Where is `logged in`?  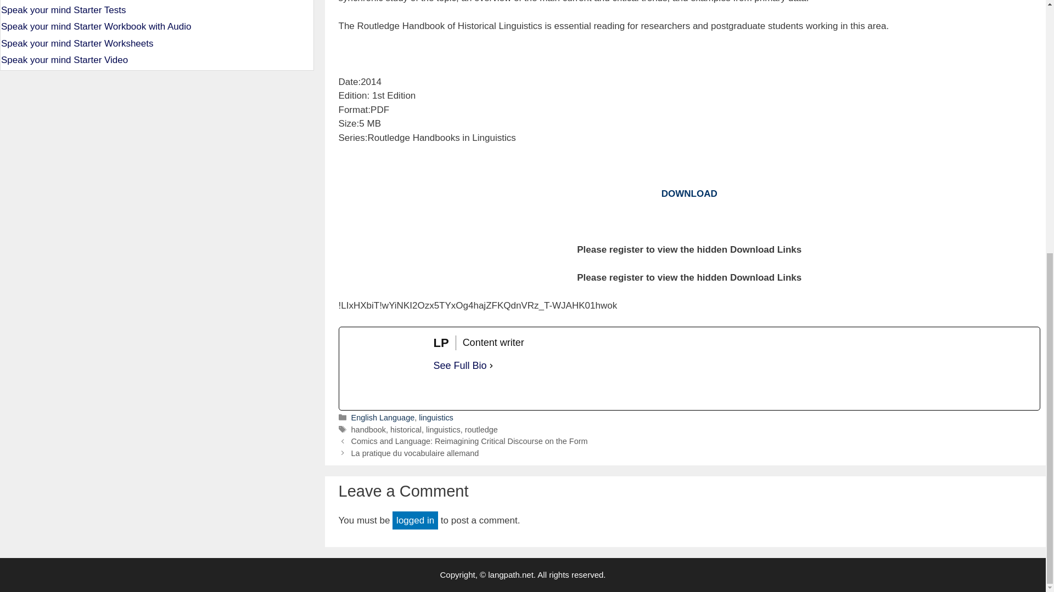
logged in is located at coordinates (415, 520).